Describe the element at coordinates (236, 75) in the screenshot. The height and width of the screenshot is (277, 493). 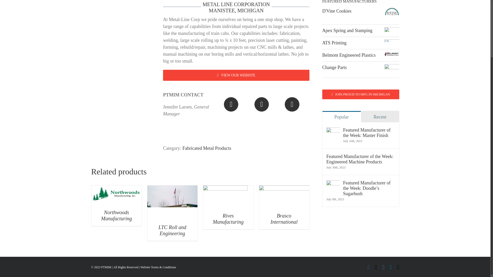
I see `VIEW OUR WEBSITE` at that location.